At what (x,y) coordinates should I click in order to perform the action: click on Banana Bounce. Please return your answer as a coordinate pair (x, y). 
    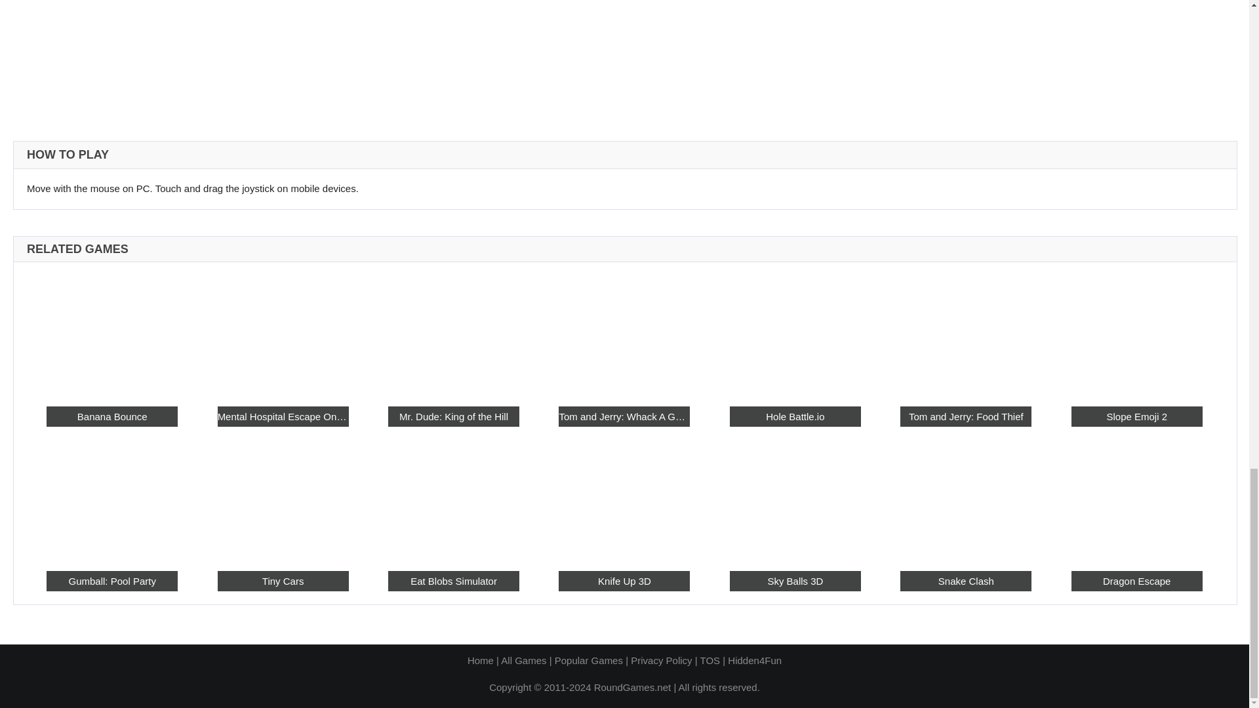
    Looking at the image, I should click on (111, 416).